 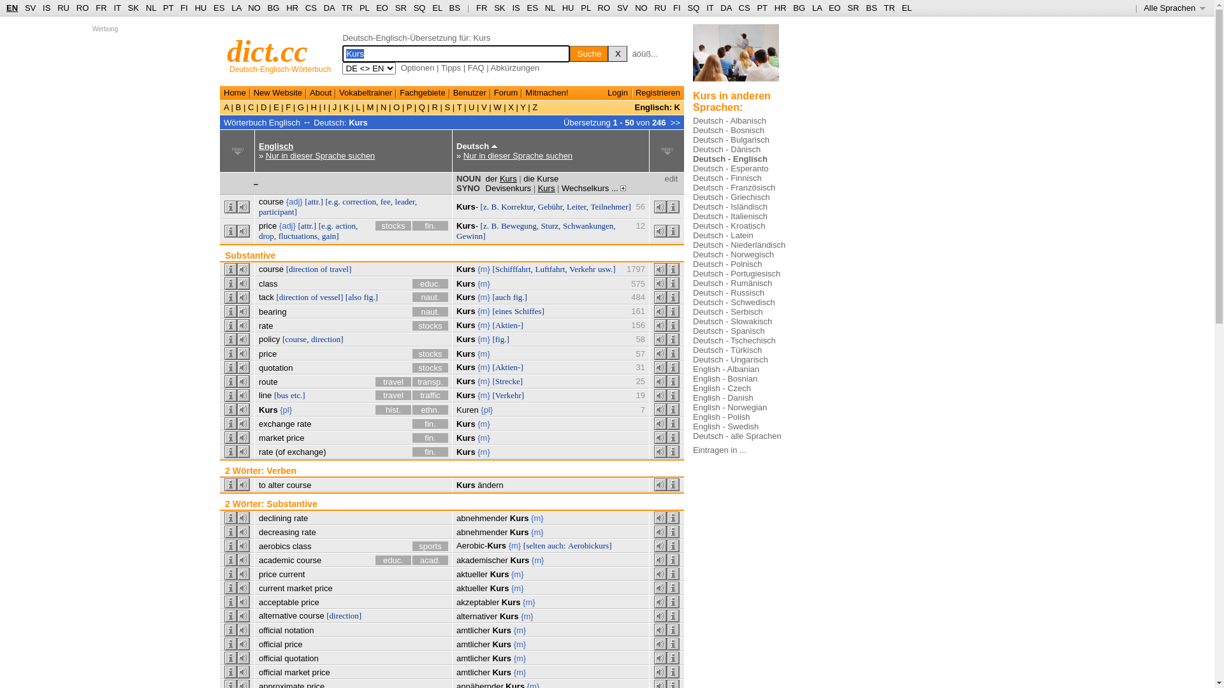 I want to click on of, so click(x=324, y=269).